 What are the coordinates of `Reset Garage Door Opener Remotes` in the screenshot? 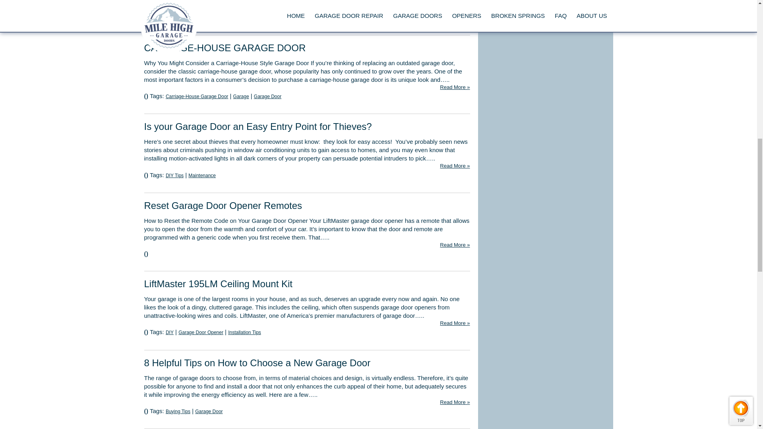 It's located at (223, 206).